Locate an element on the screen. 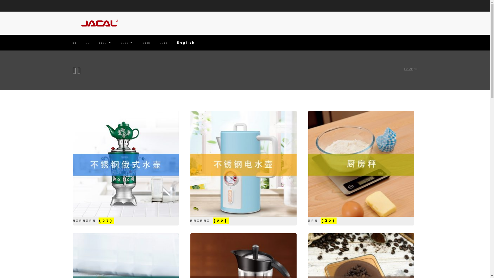 This screenshot has width=494, height=278. HOME is located at coordinates (409, 69).